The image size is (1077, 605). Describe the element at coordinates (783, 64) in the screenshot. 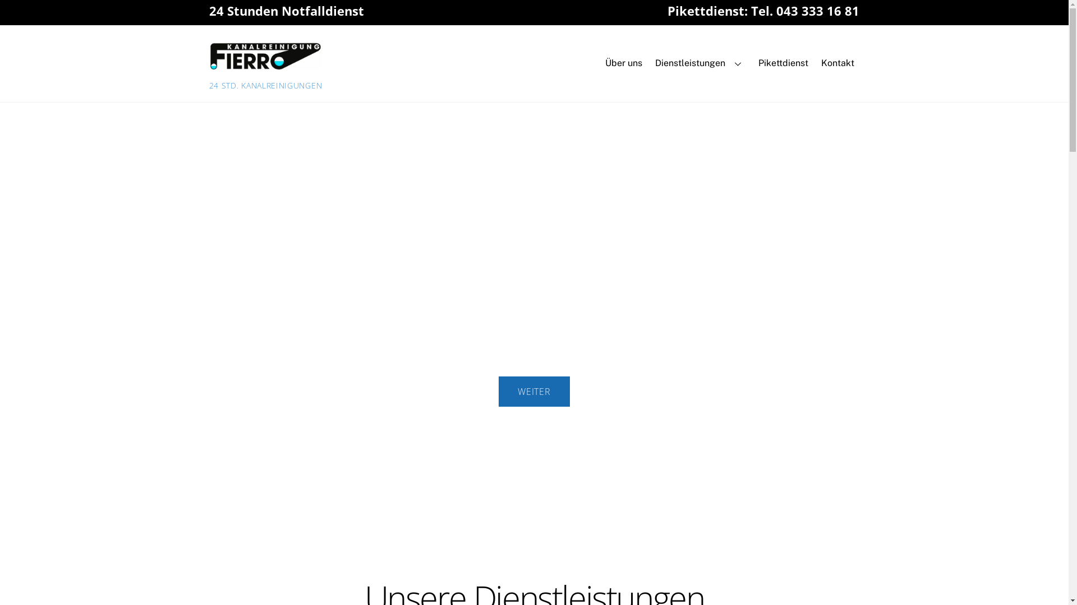

I see `Pikettdienst` at that location.